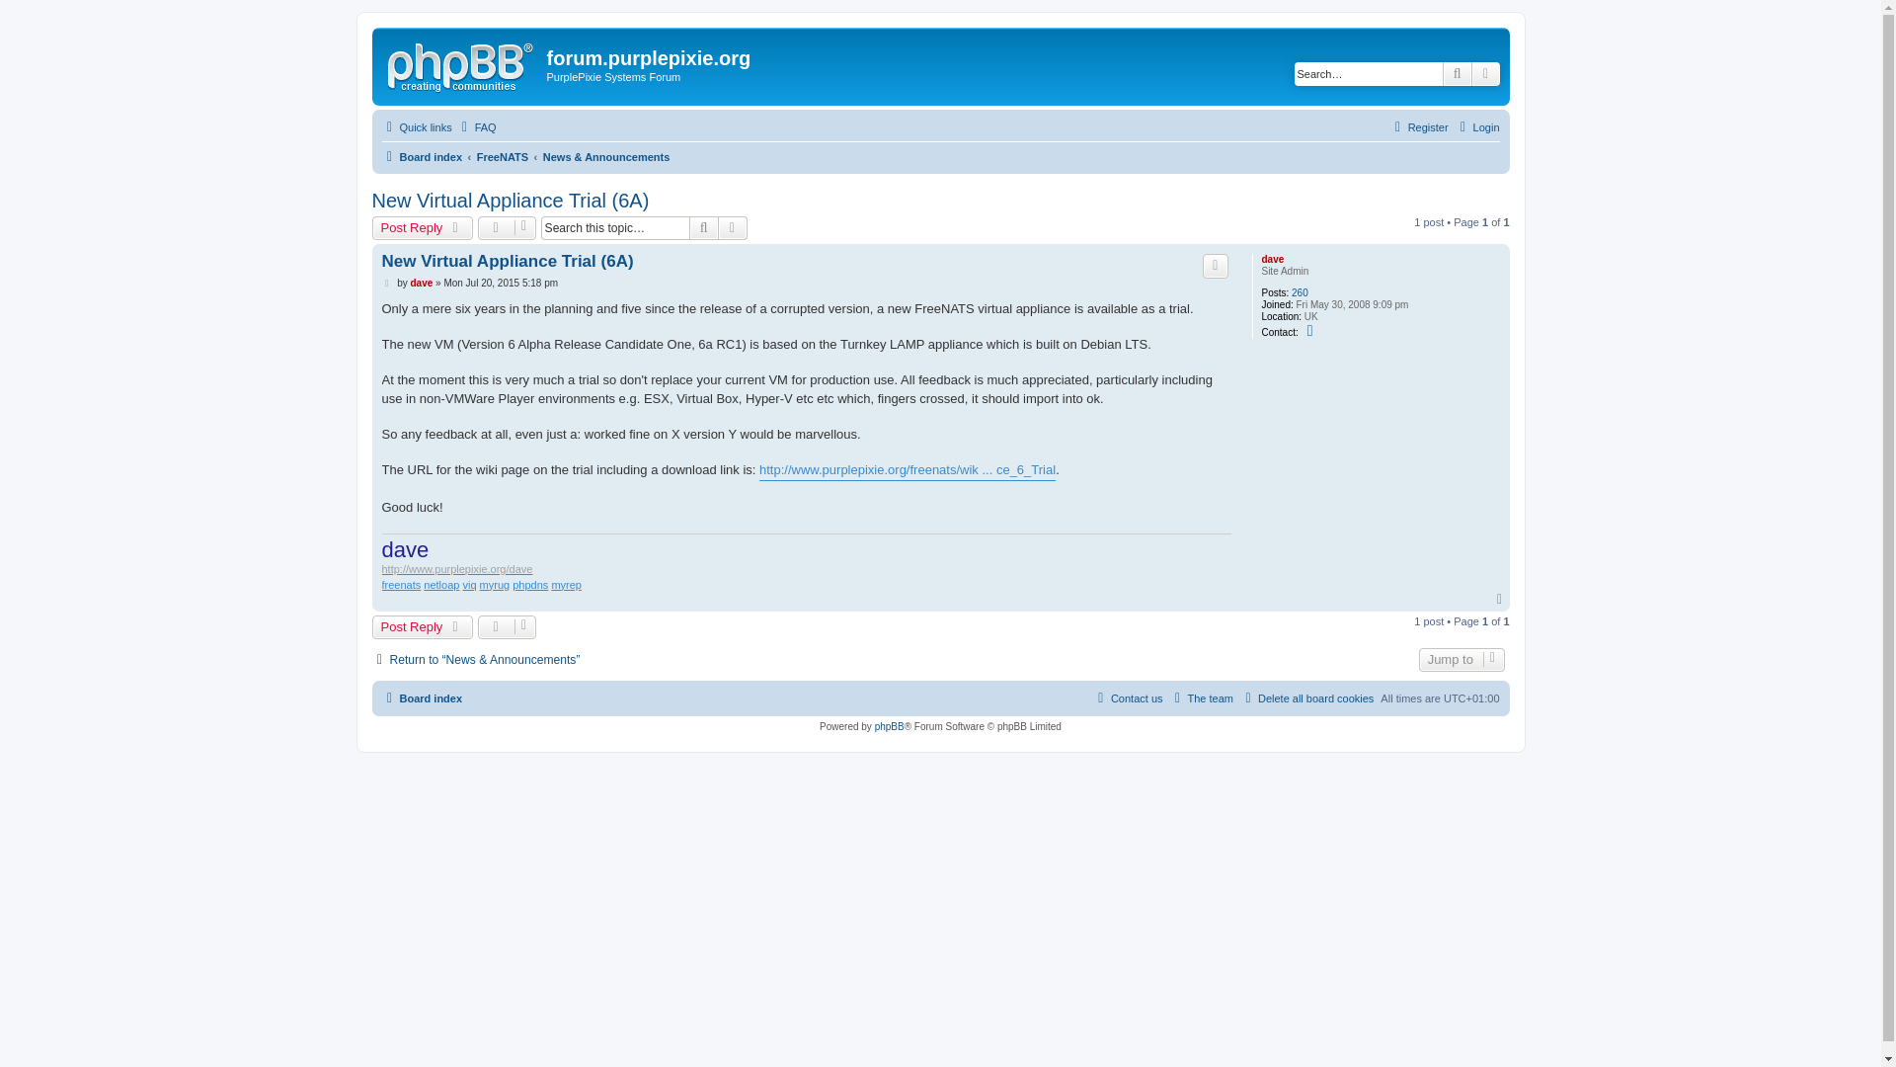 This screenshot has width=1896, height=1067. I want to click on Advanced search, so click(1485, 73).